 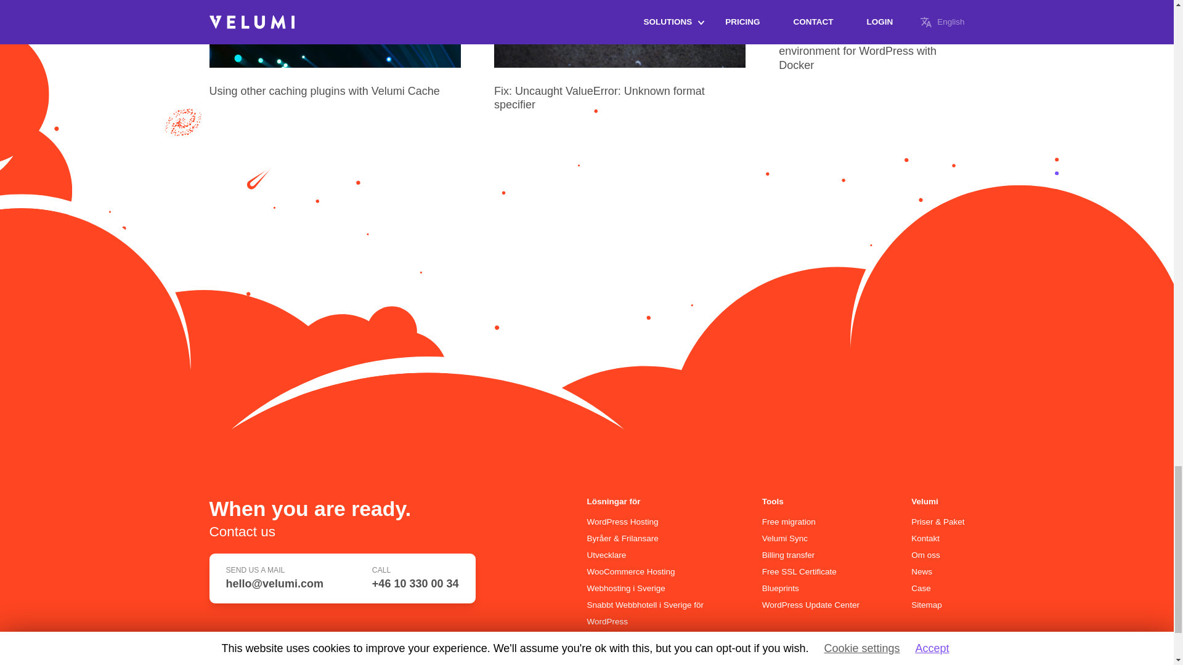 What do you see at coordinates (925, 538) in the screenshot?
I see `Kontakt` at bounding box center [925, 538].